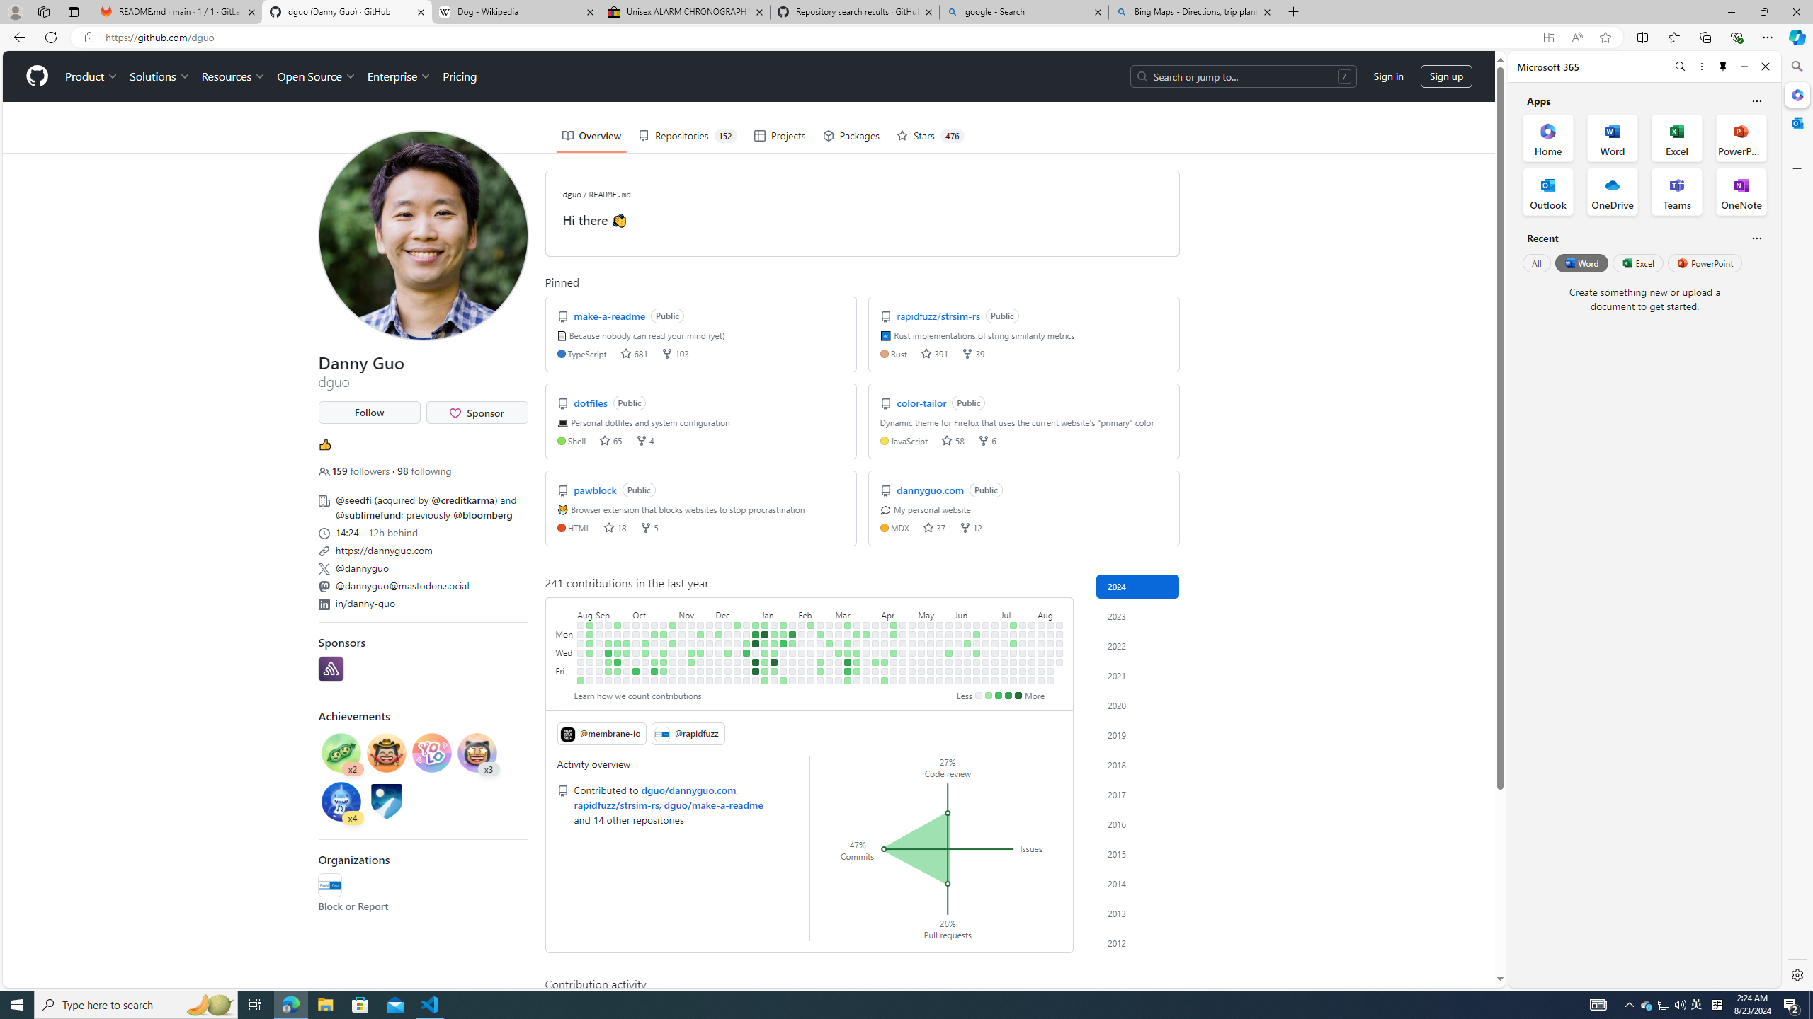 This screenshot has height=1019, width=1813. What do you see at coordinates (885, 681) in the screenshot?
I see `1 contribution on April 13th.` at bounding box center [885, 681].